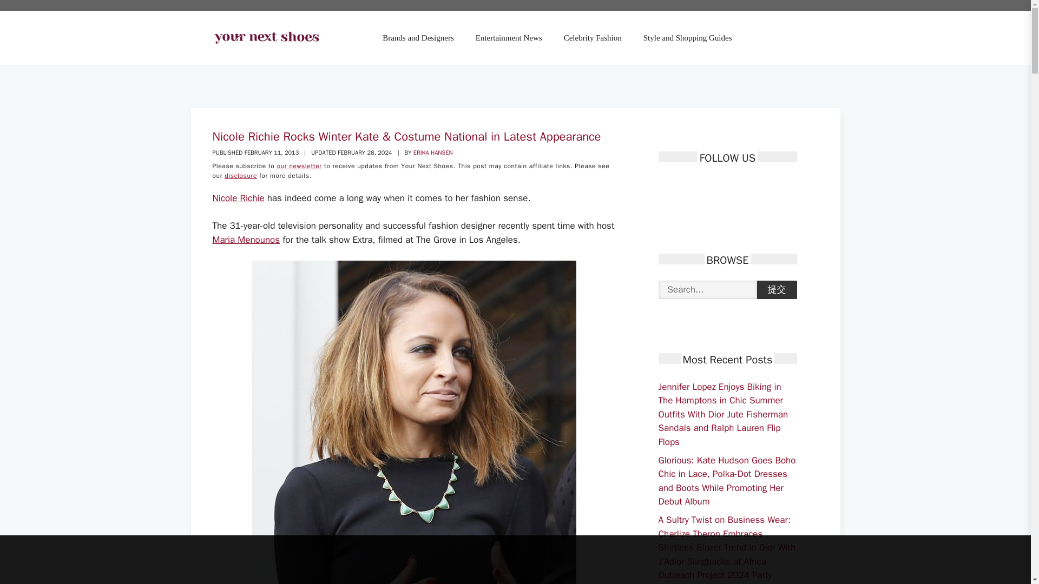  What do you see at coordinates (433, 152) in the screenshot?
I see `ERIKA HANSEN` at bounding box center [433, 152].